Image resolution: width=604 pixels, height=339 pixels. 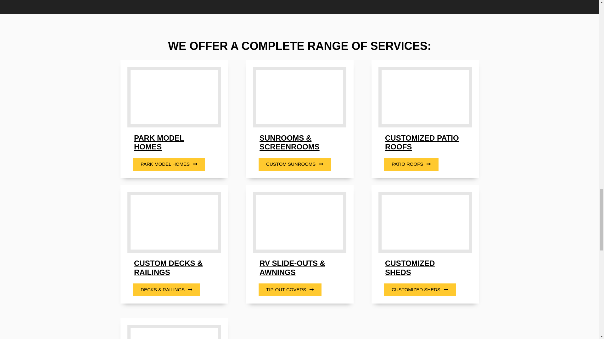 I want to click on CUSTOM SUNROOMS, so click(x=294, y=164).